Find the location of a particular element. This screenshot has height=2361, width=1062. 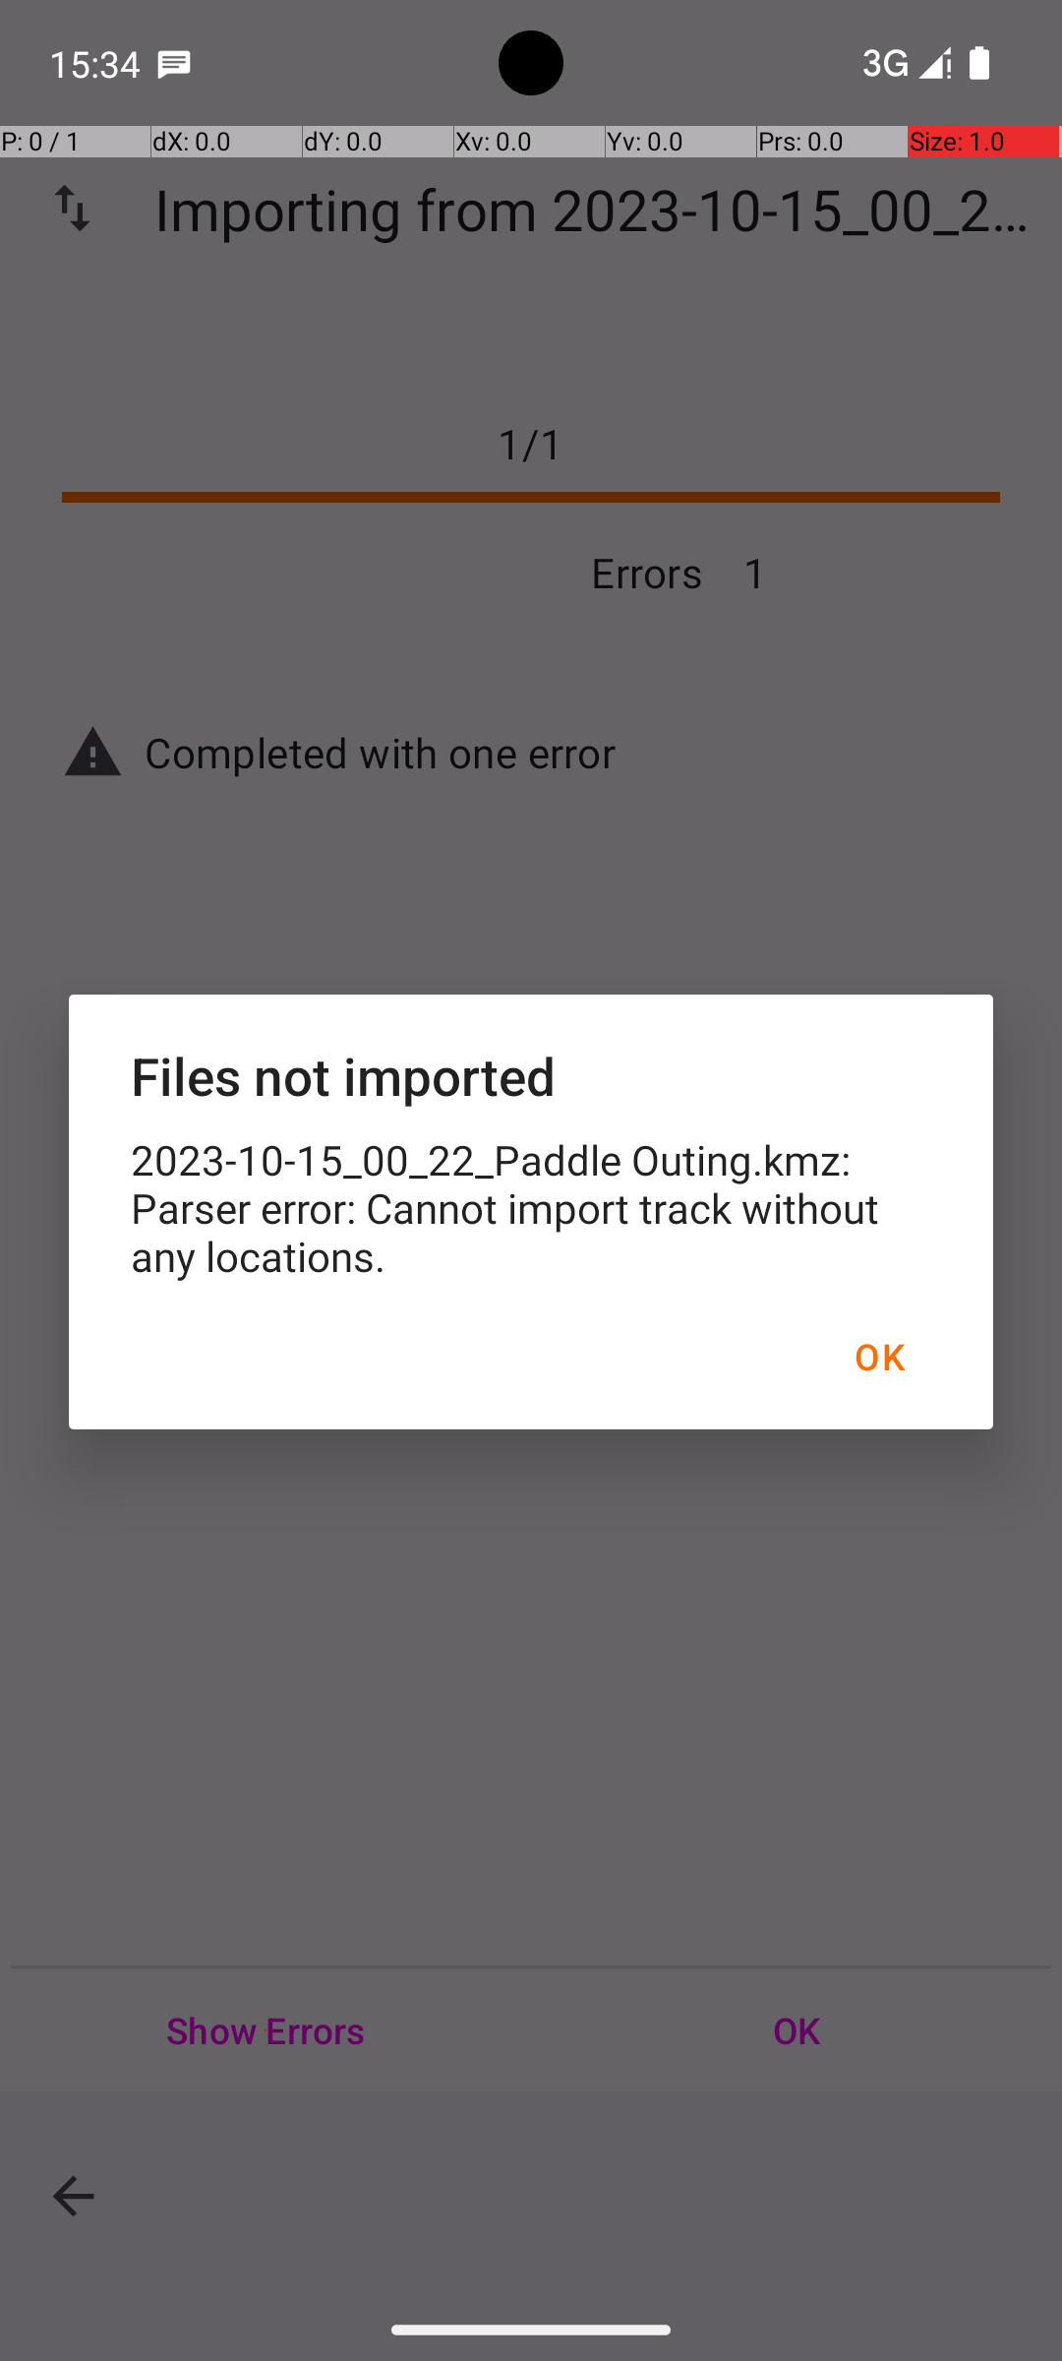

2023-10-15_00_22_Paddle Outing.kmz: Parser error: Cannot import track without any locations. is located at coordinates (531, 1208).